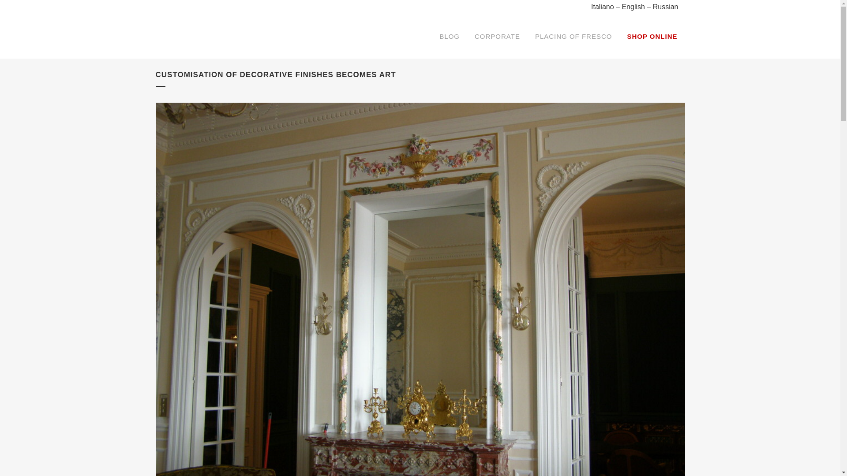 This screenshot has width=847, height=476. Describe the element at coordinates (498, 36) in the screenshot. I see `CORPORATE` at that location.